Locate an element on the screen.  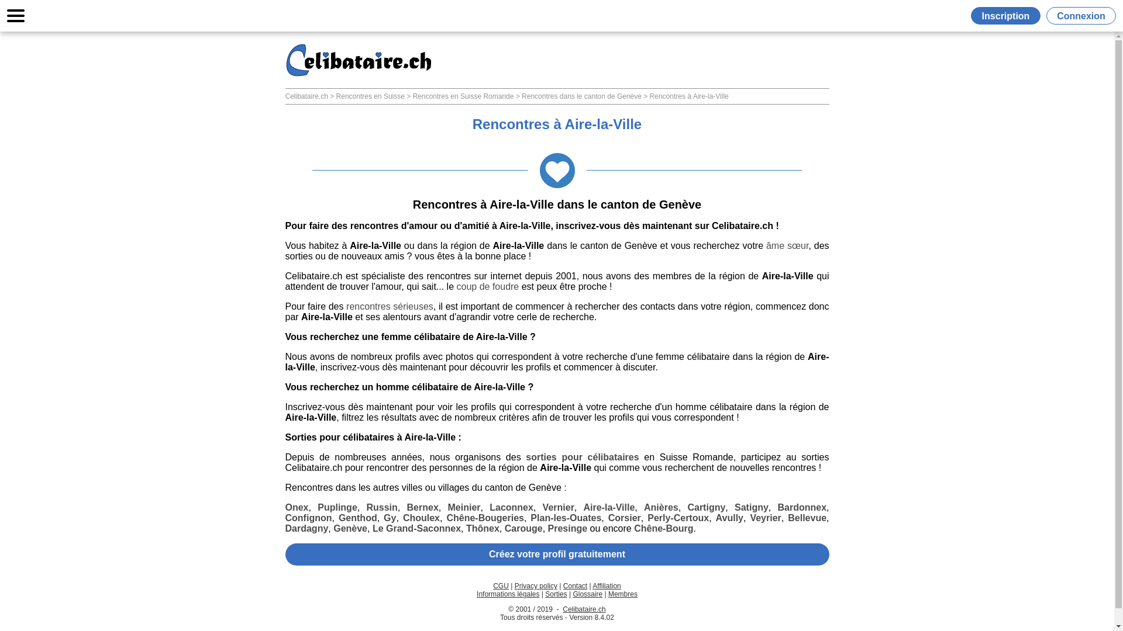
Plan-les-Ouates is located at coordinates (566, 518).